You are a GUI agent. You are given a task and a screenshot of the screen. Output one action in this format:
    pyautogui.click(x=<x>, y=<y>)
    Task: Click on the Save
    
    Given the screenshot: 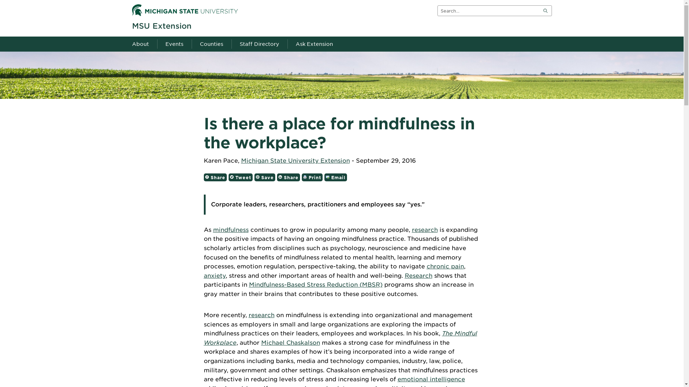 What is the action you would take?
    pyautogui.click(x=264, y=177)
    